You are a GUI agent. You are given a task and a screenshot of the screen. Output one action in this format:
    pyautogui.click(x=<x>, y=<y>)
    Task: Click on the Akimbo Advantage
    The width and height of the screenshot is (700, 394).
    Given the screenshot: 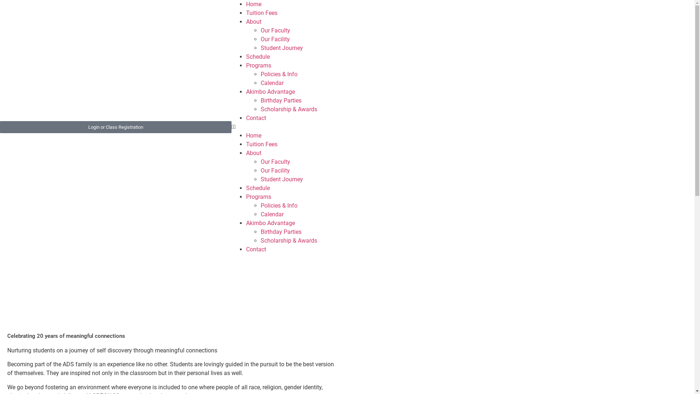 What is the action you would take?
    pyautogui.click(x=271, y=223)
    